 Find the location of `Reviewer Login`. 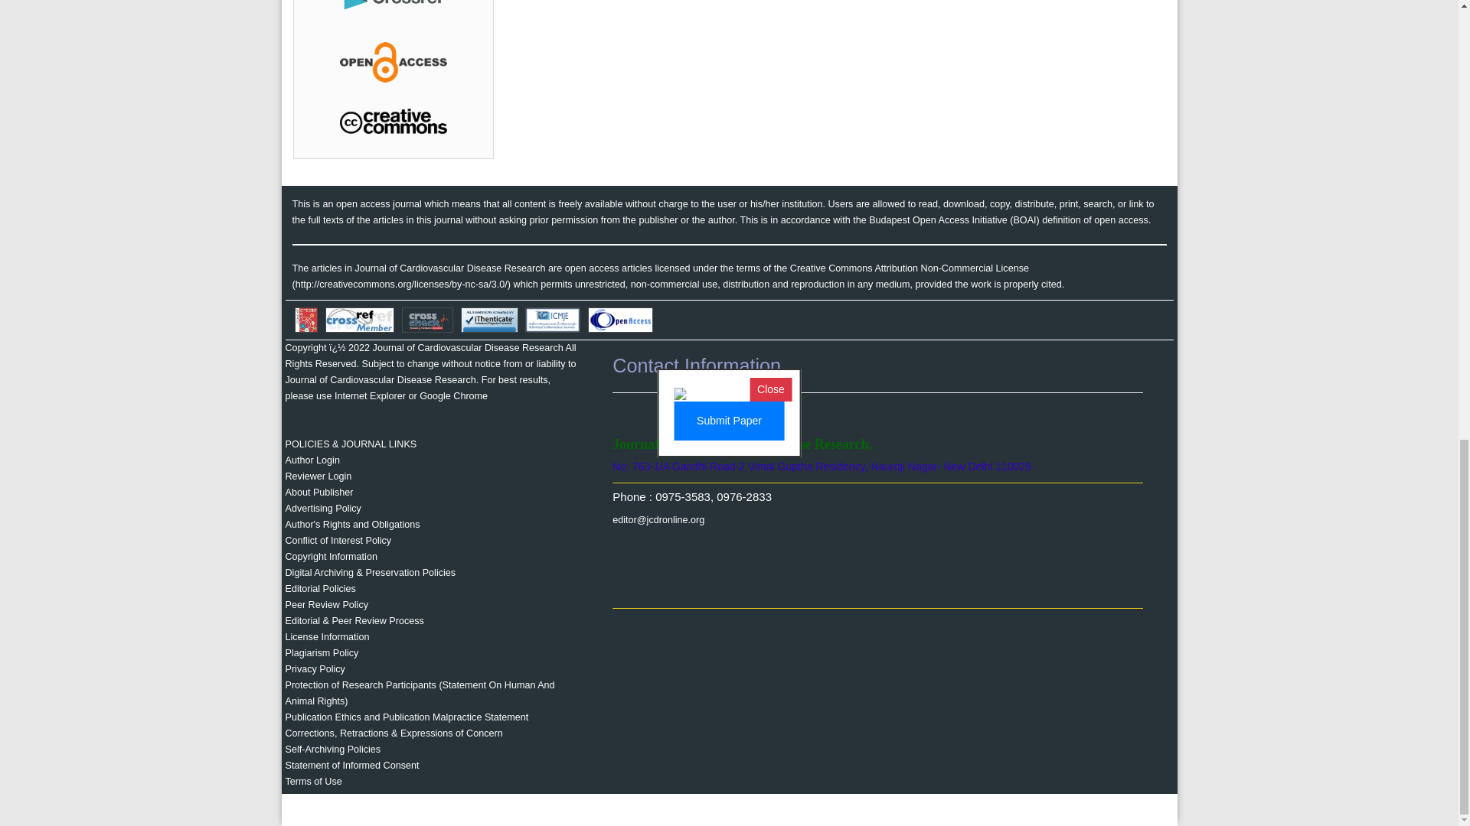

Reviewer Login is located at coordinates (318, 476).